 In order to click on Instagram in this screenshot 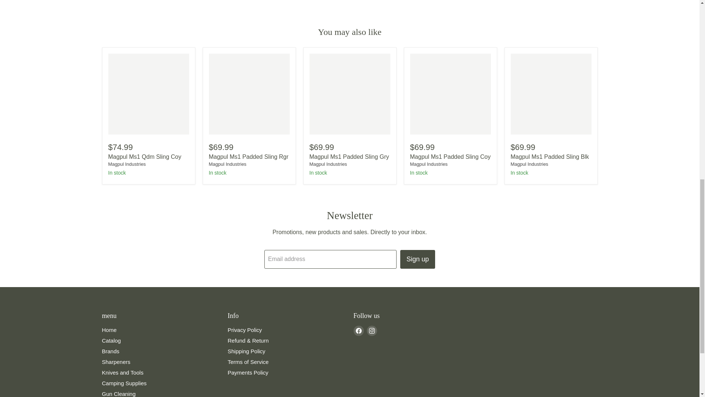, I will do `click(372, 330)`.